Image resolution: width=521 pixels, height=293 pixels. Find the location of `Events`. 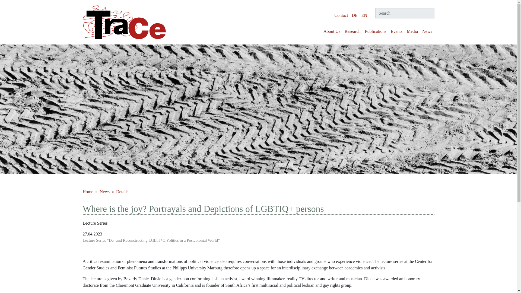

Events is located at coordinates (397, 31).